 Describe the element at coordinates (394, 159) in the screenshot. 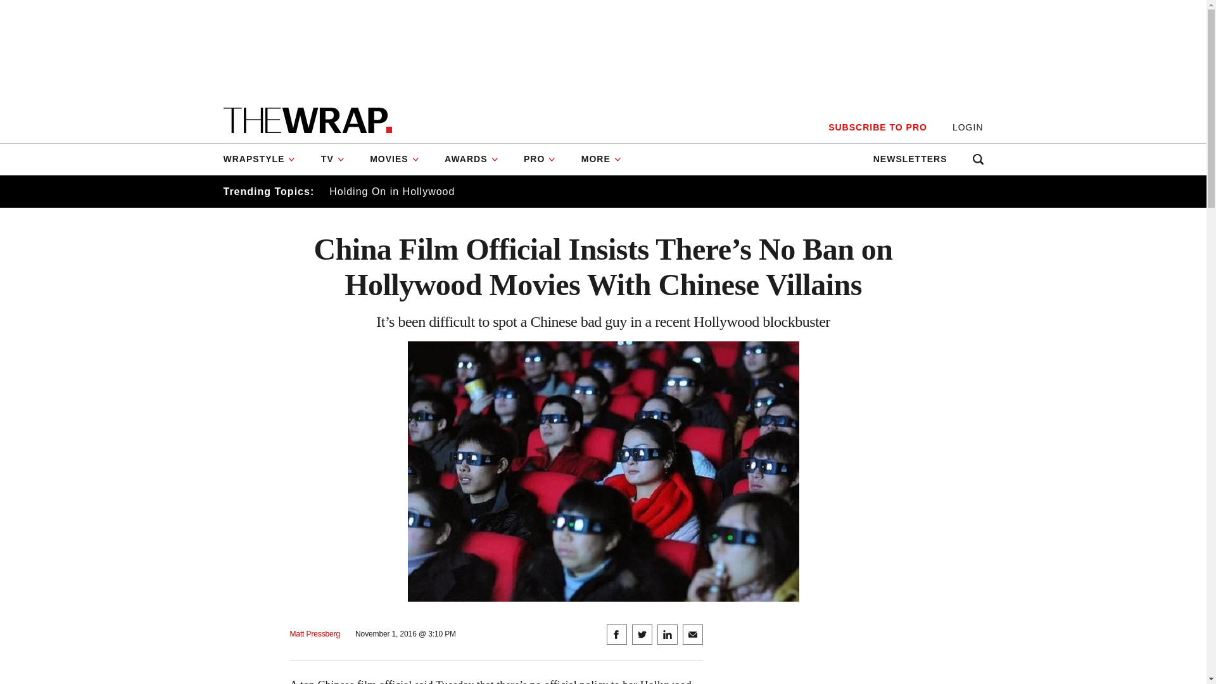

I see `MOVIES` at that location.